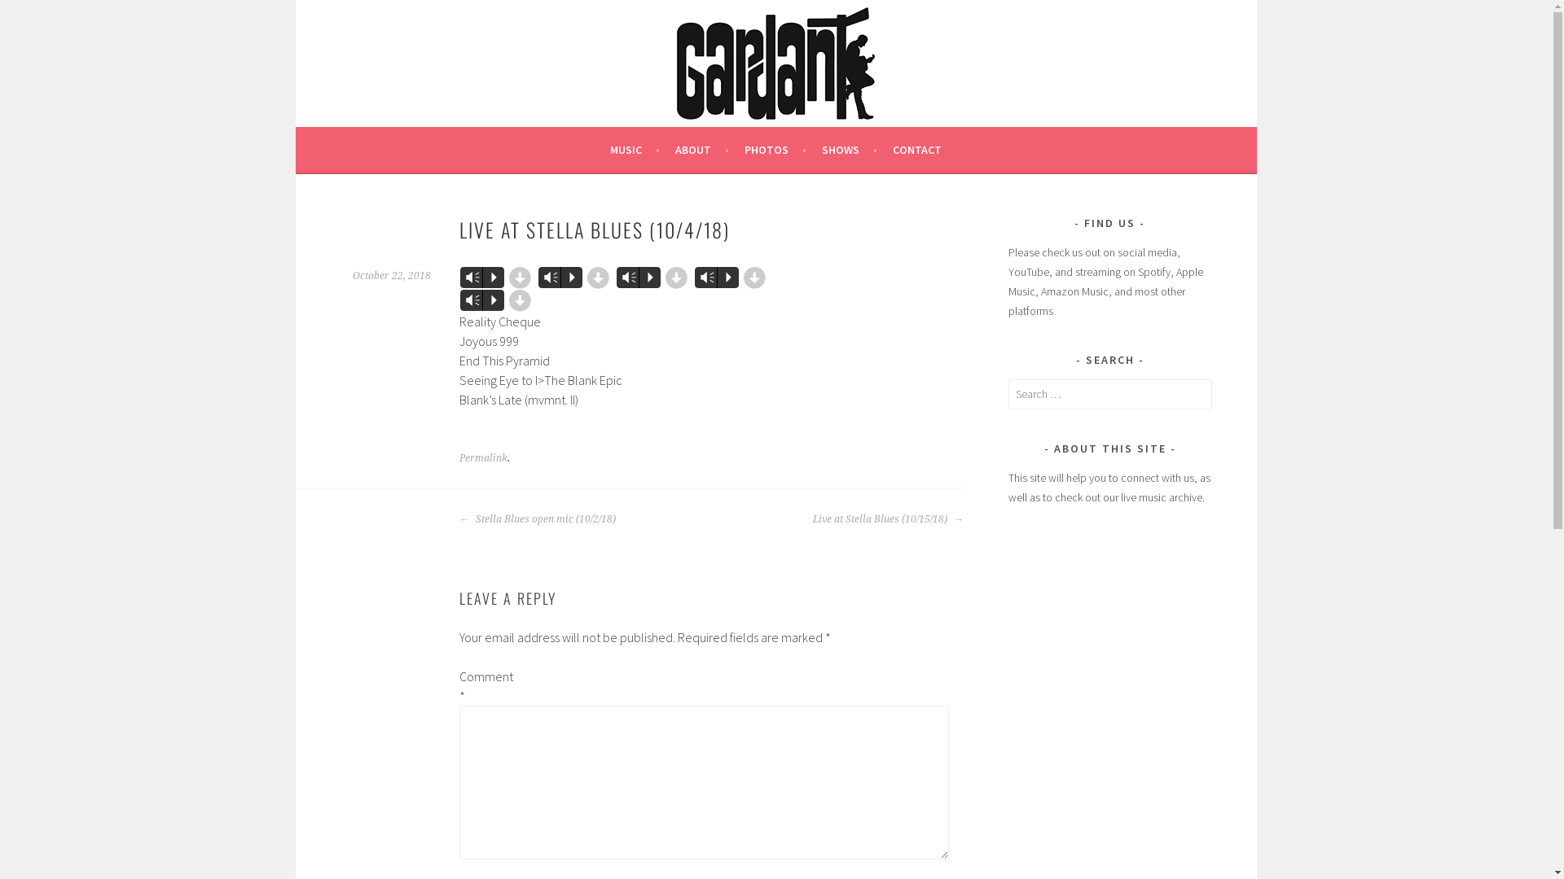 The height and width of the screenshot is (879, 1564). What do you see at coordinates (775, 150) in the screenshot?
I see `PHOTOS` at bounding box center [775, 150].